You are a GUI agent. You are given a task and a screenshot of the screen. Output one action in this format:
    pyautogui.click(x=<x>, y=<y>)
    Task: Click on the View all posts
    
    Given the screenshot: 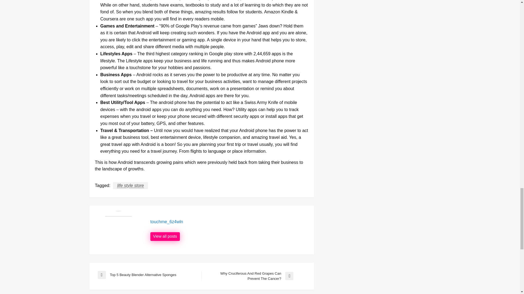 What is the action you would take?
    pyautogui.click(x=150, y=275)
    